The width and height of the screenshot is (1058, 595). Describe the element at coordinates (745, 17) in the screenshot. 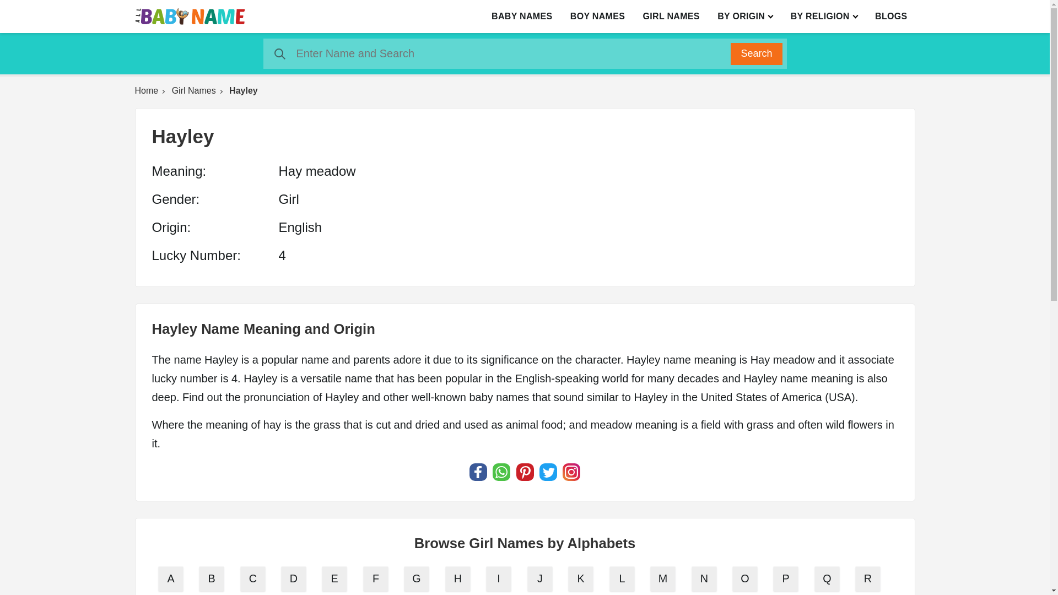

I see `BY ORIGIN` at that location.